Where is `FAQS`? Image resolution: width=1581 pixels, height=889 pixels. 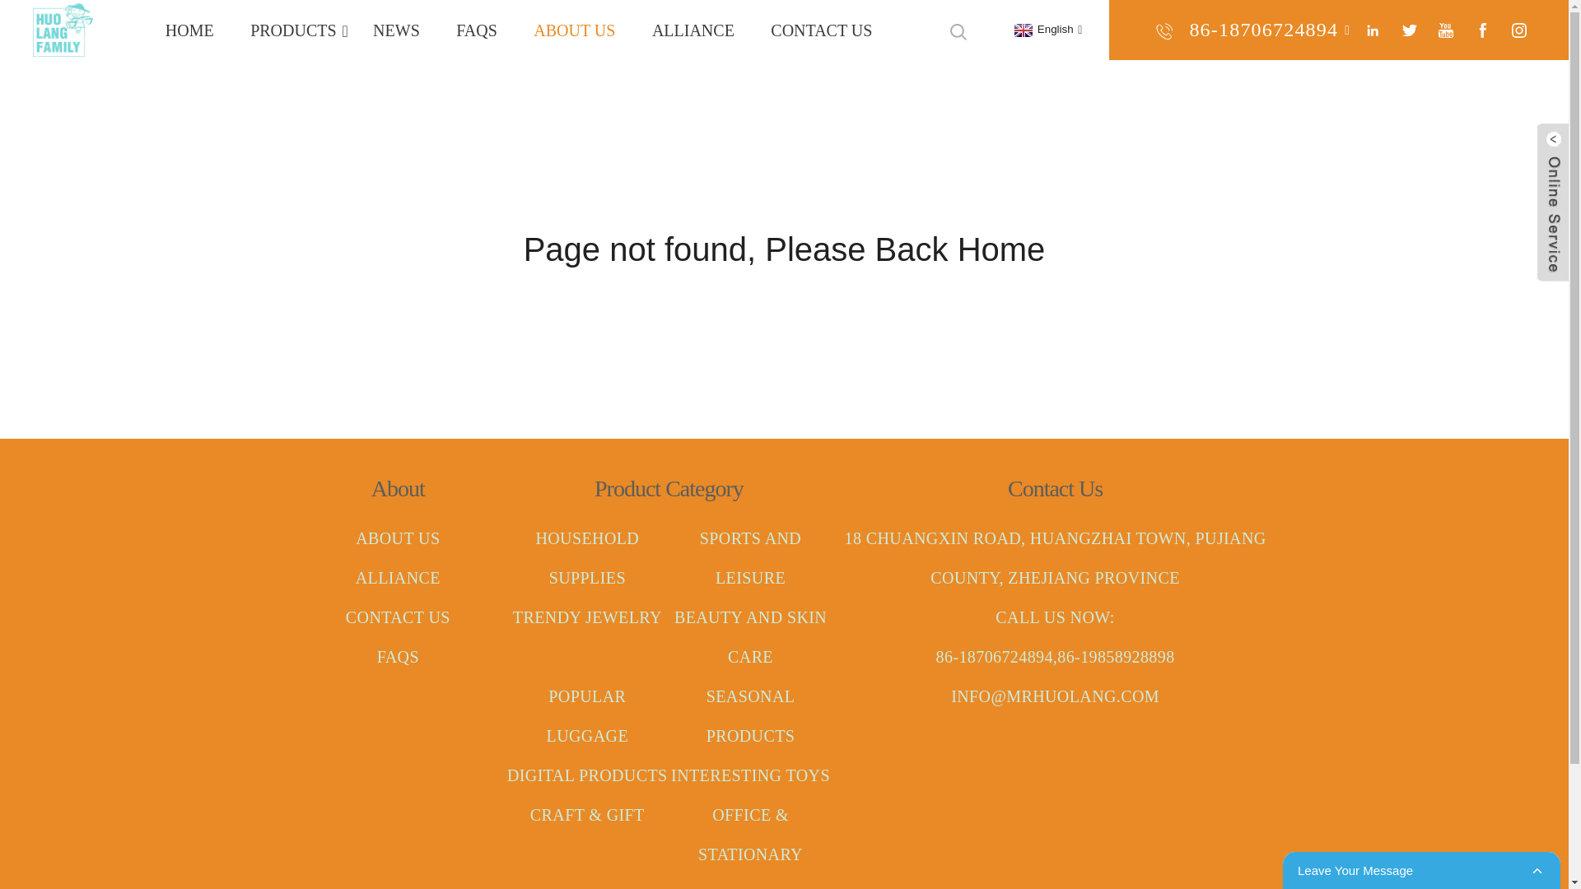 FAQS is located at coordinates (476, 30).